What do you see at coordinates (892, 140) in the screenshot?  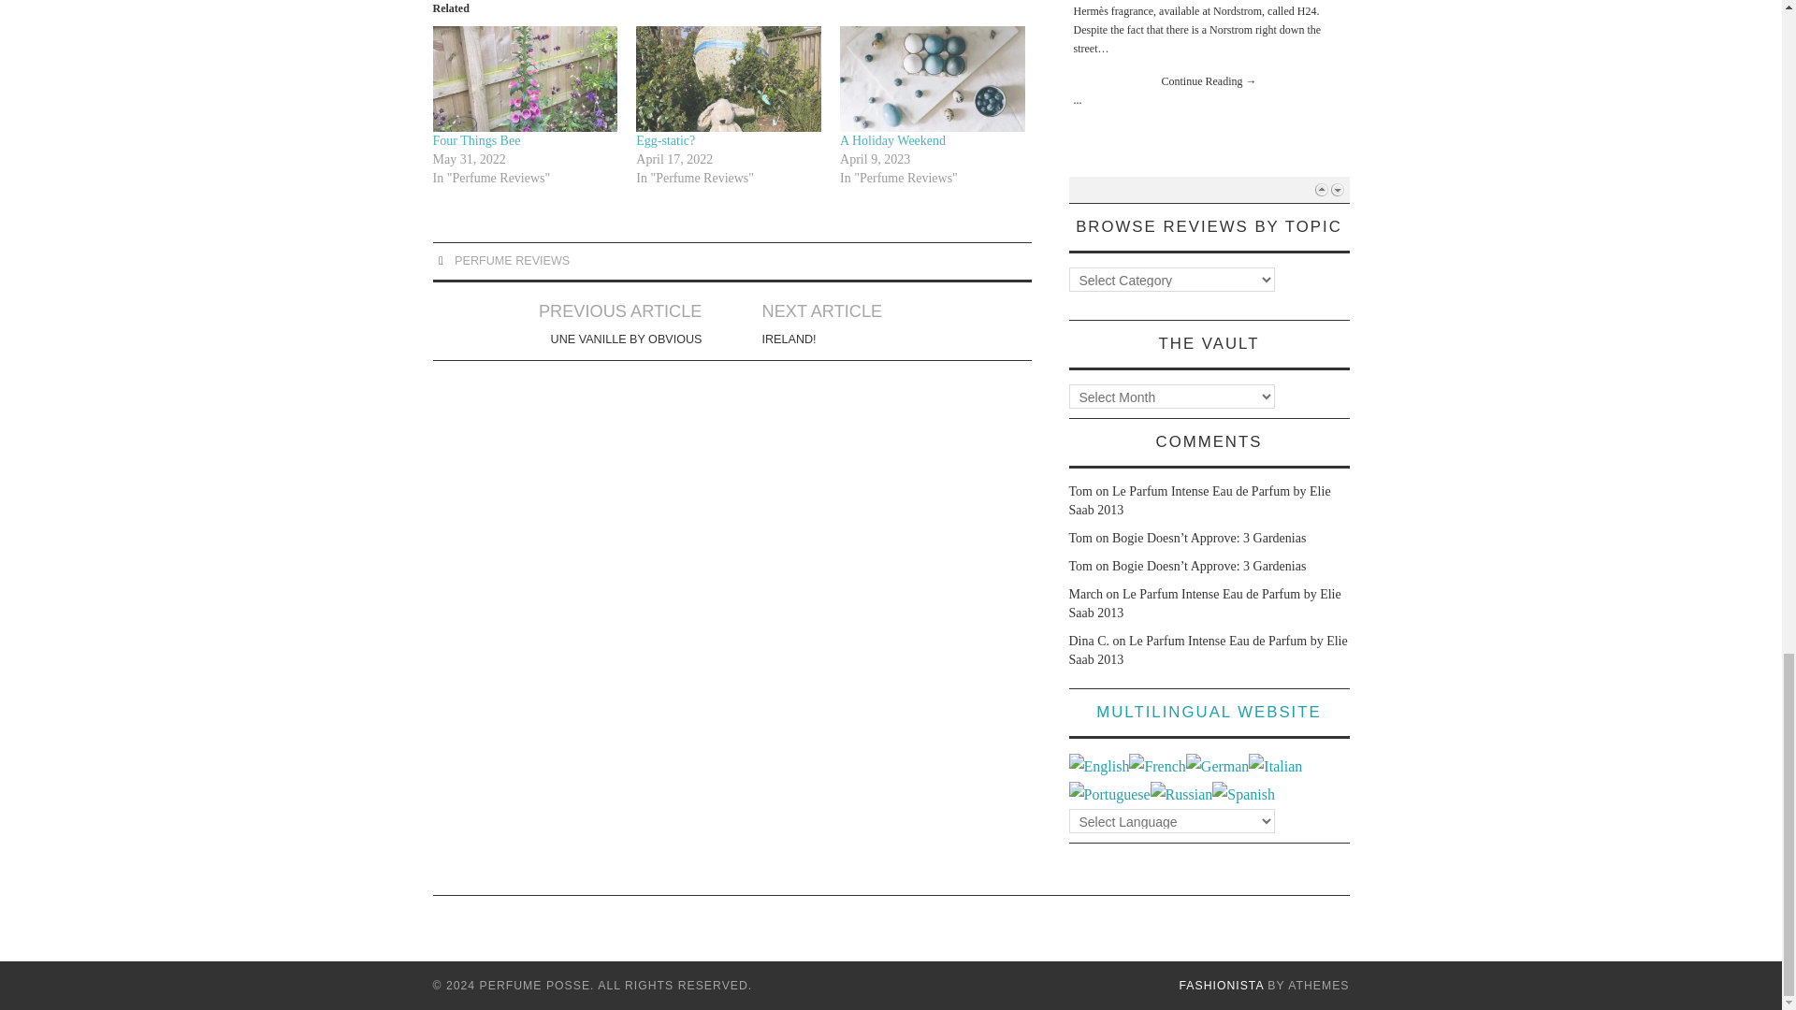 I see `Egg-static?` at bounding box center [892, 140].